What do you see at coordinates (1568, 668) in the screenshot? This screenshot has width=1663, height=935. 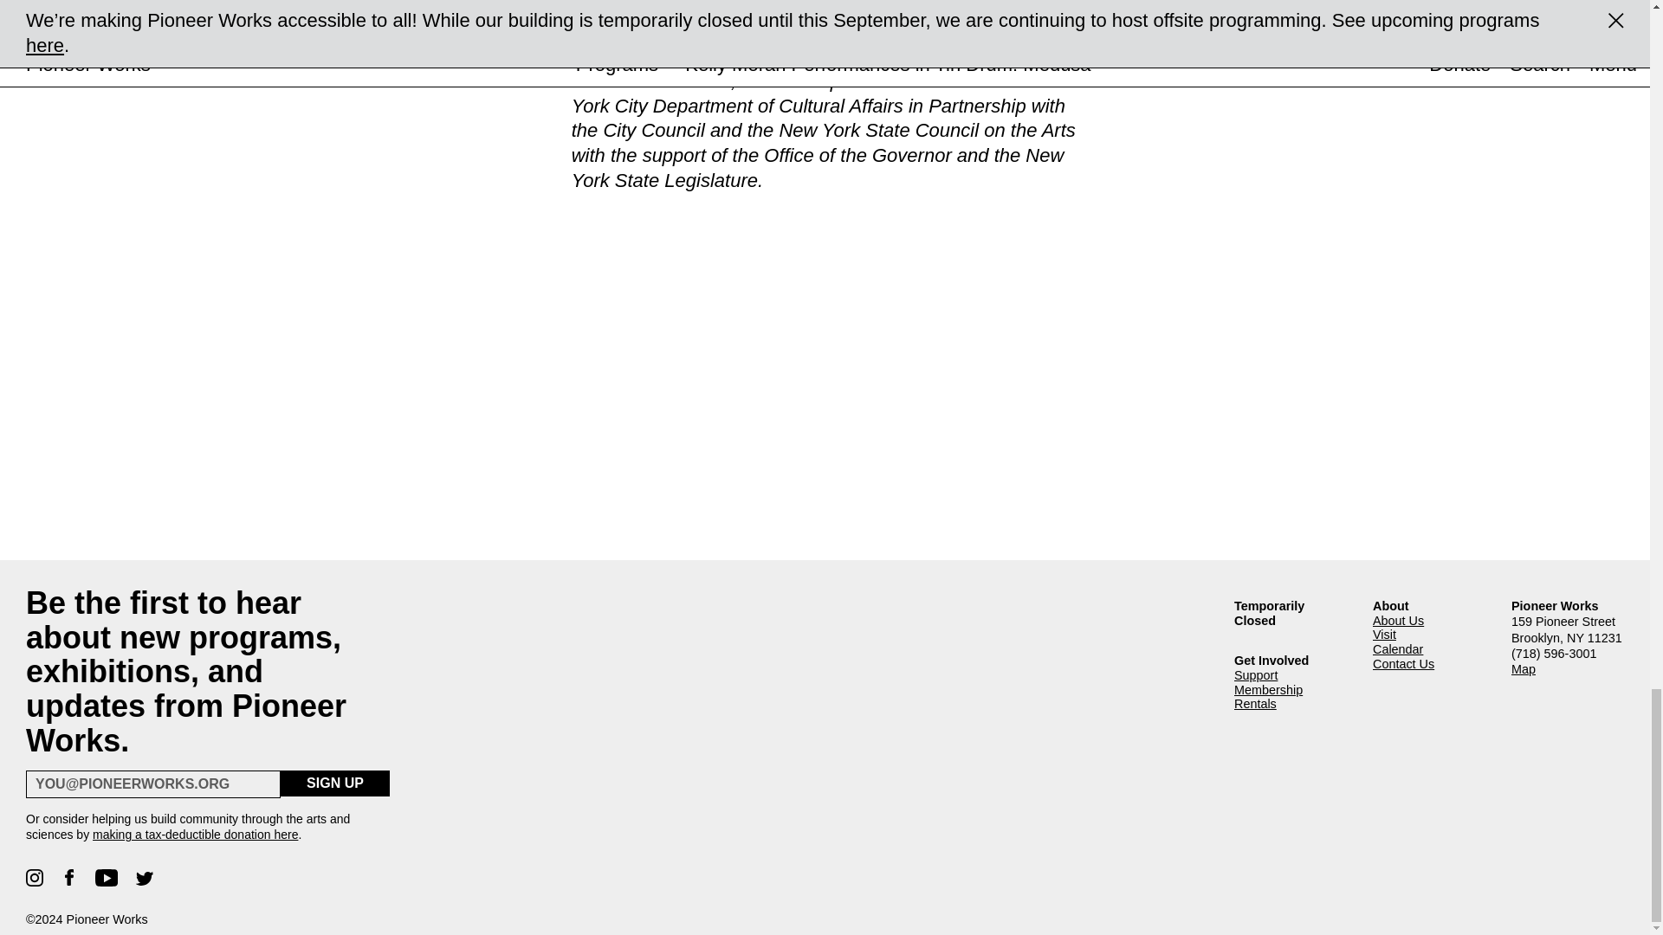 I see `Map` at bounding box center [1568, 668].